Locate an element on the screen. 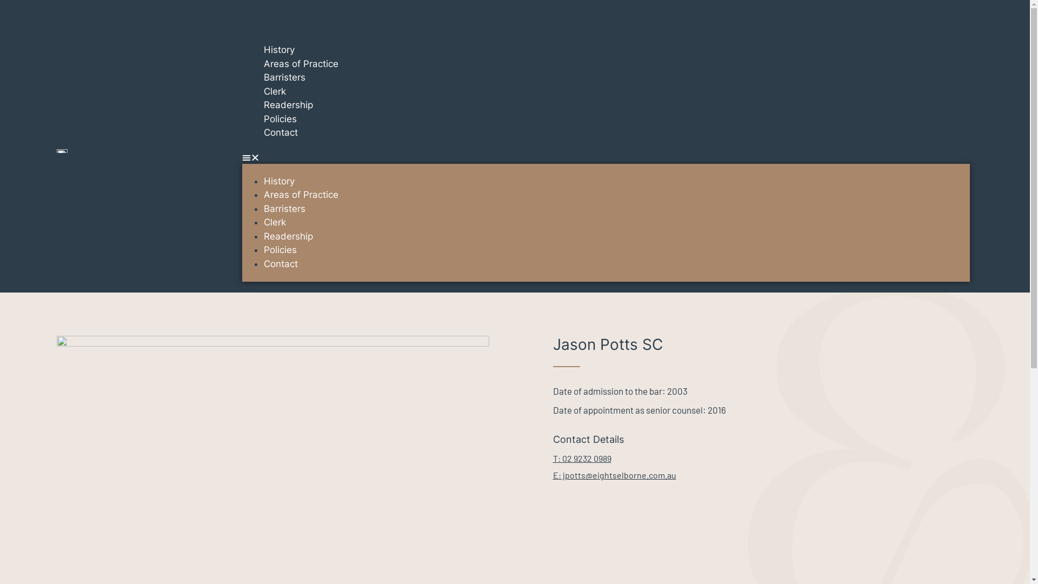  Policies is located at coordinates (280, 250).